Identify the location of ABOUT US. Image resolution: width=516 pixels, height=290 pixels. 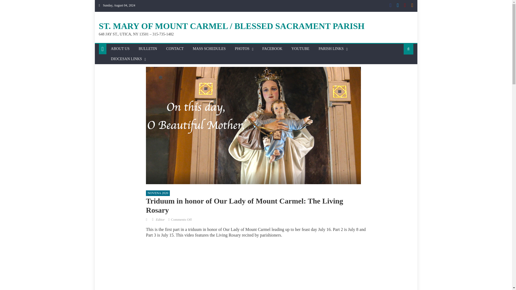
(120, 49).